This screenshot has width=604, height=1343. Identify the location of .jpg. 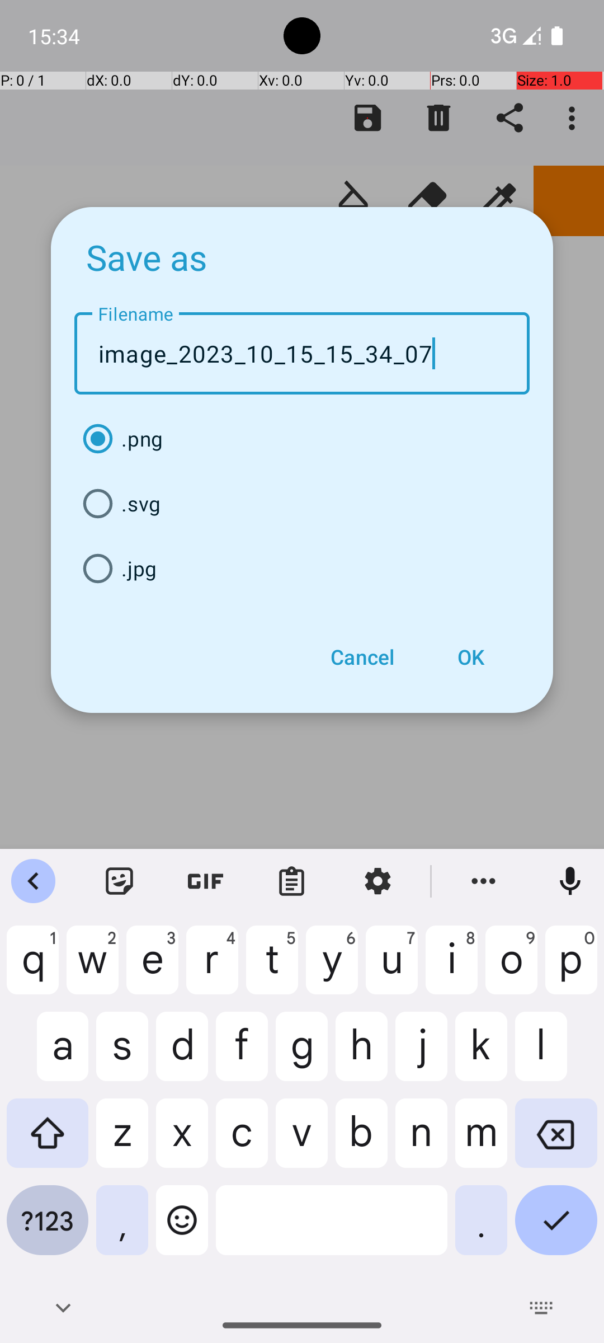
(302, 569).